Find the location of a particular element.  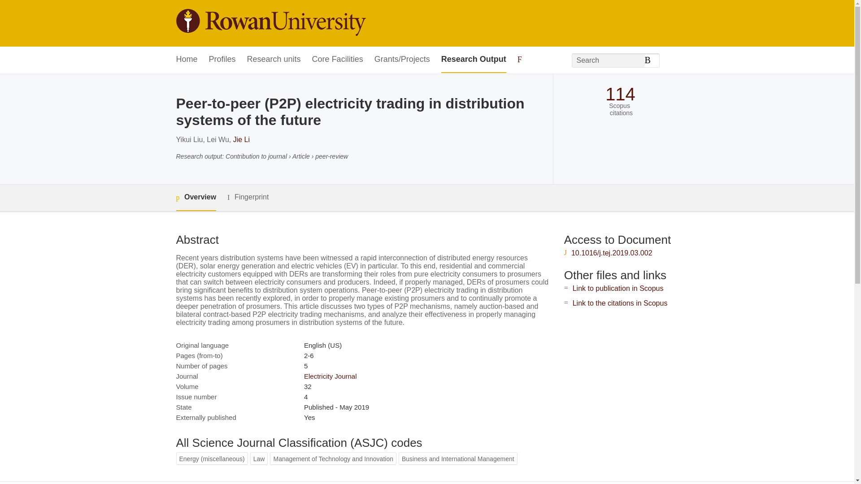

Research Output is located at coordinates (474, 60).